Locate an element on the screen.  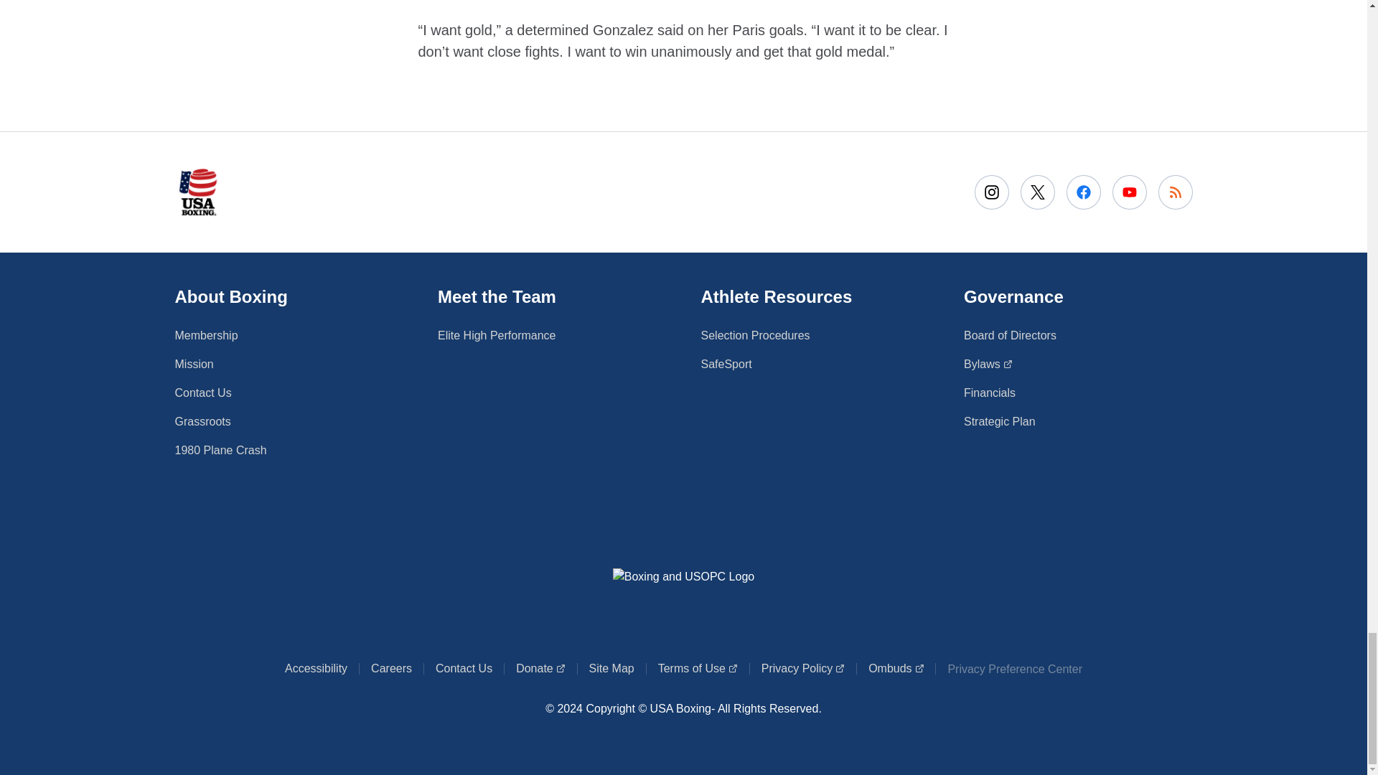
Financials is located at coordinates (207, 335).